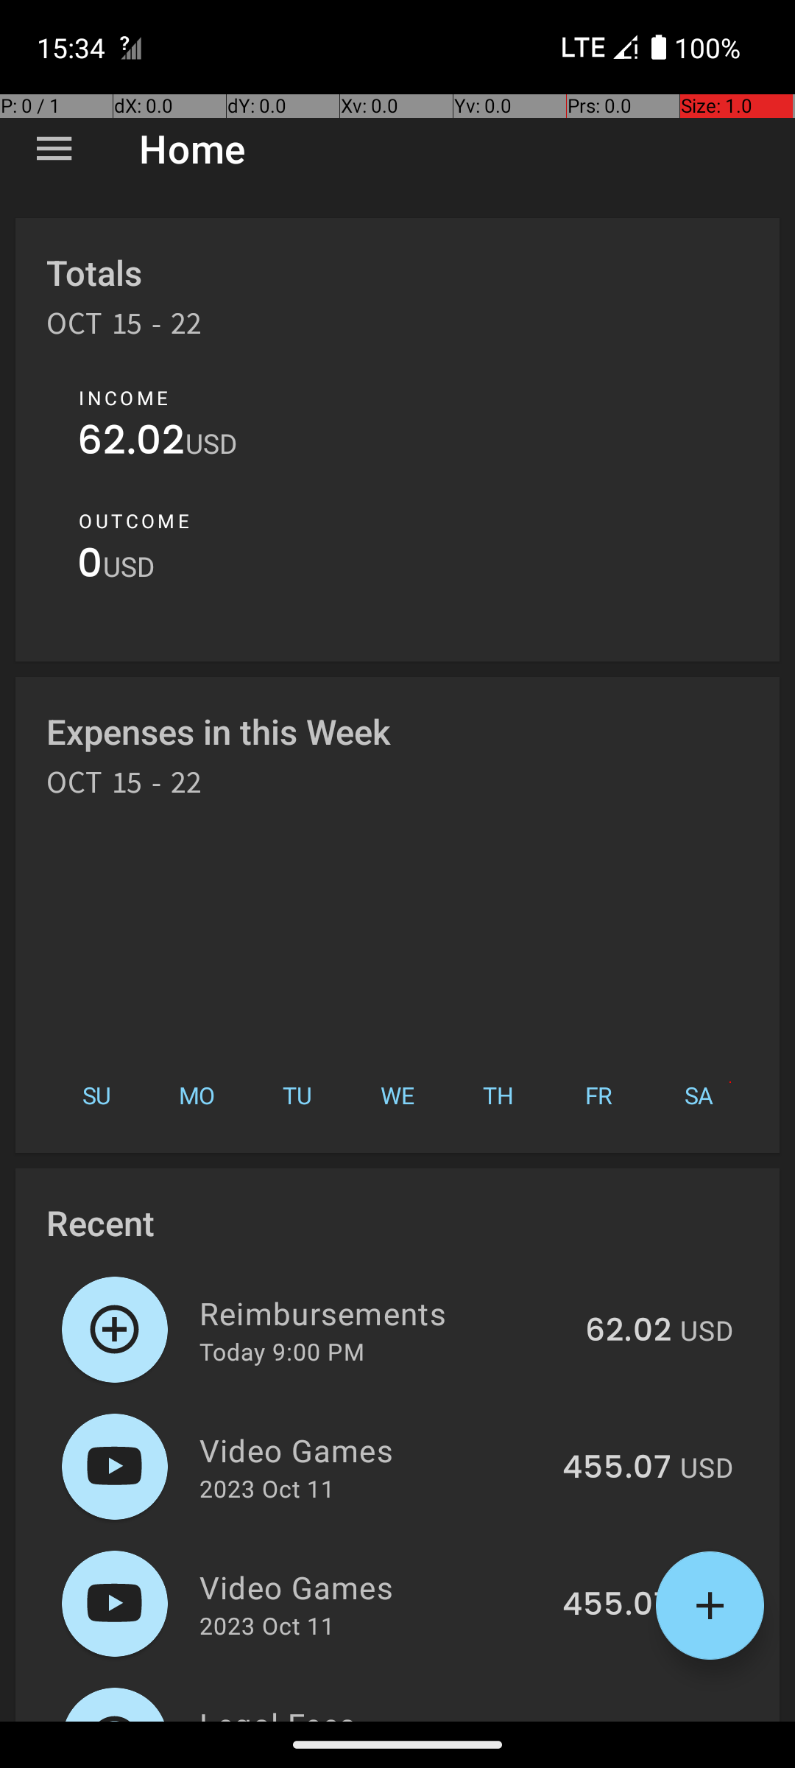 This screenshot has height=1768, width=795. What do you see at coordinates (619, 1719) in the screenshot?
I see `270.76` at bounding box center [619, 1719].